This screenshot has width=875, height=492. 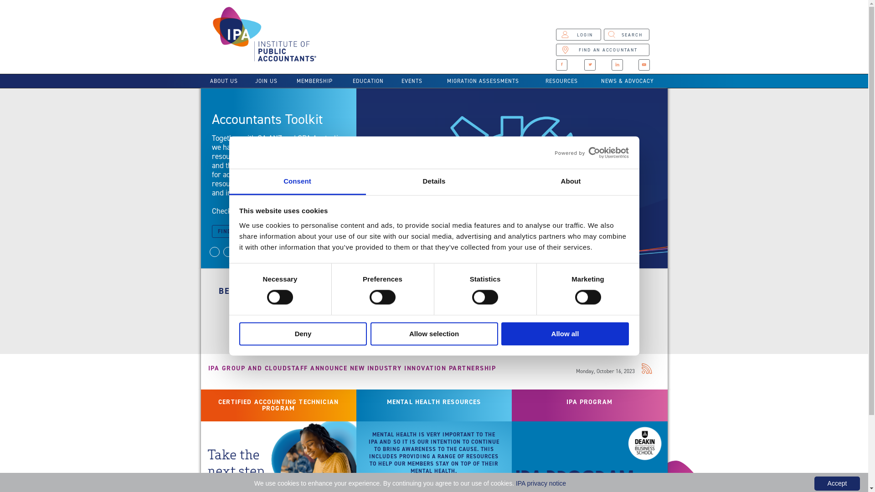 I want to click on ABOUT US, so click(x=223, y=81).